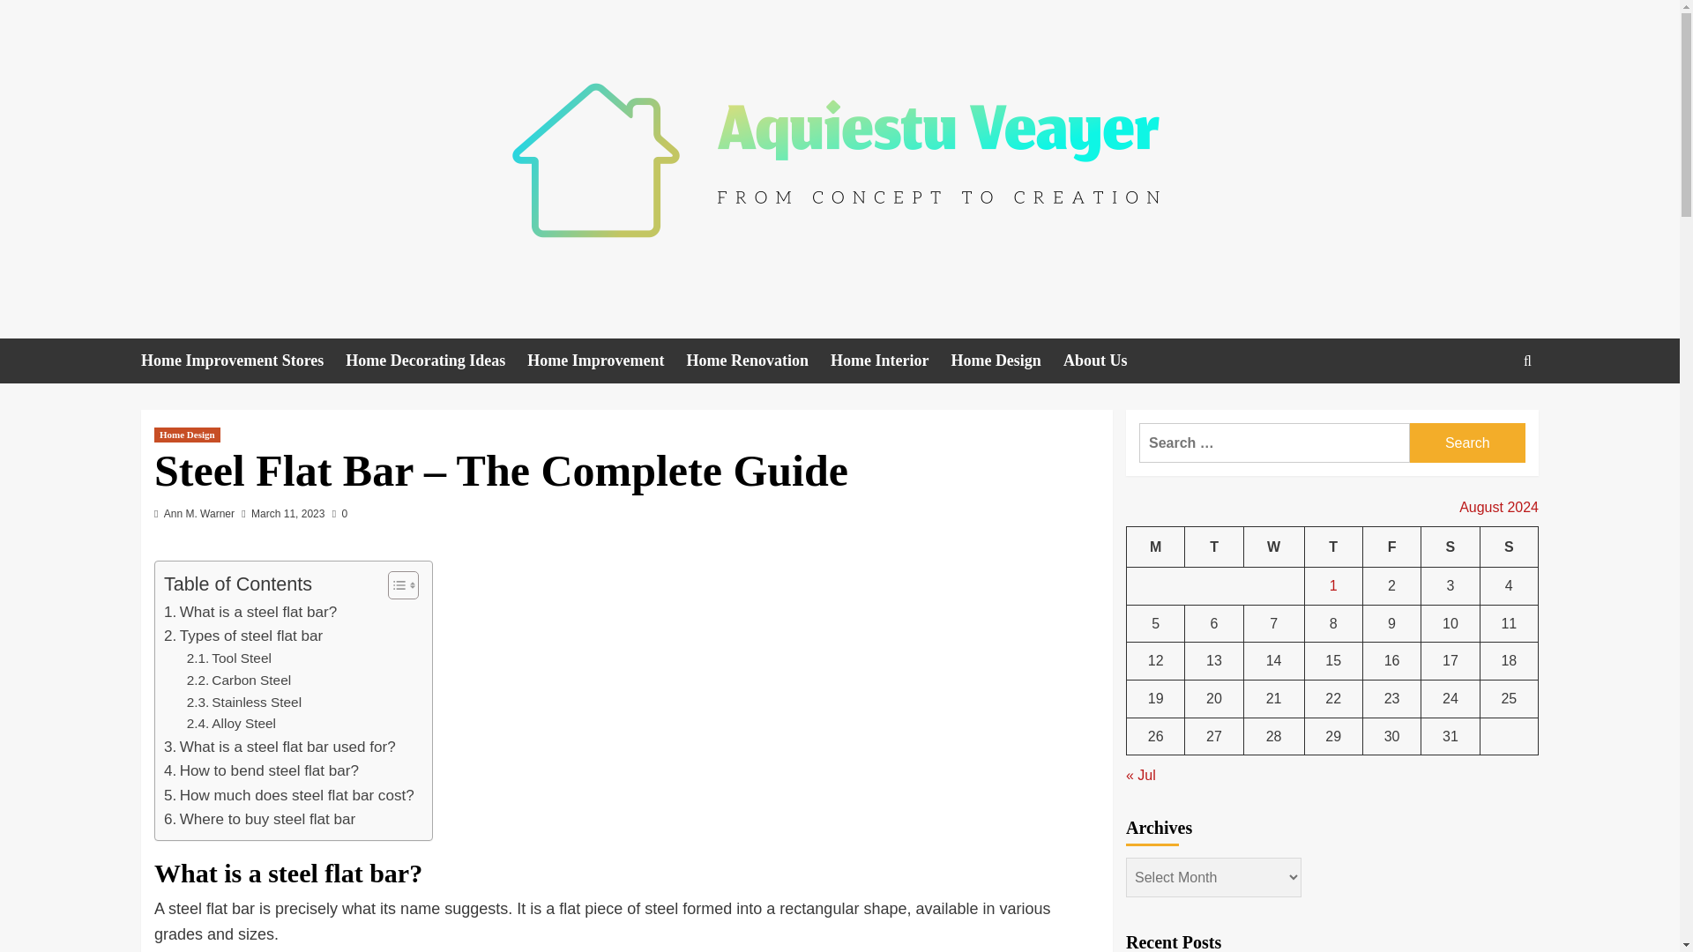 The height and width of the screenshot is (952, 1693). What do you see at coordinates (1467, 443) in the screenshot?
I see `Search` at bounding box center [1467, 443].